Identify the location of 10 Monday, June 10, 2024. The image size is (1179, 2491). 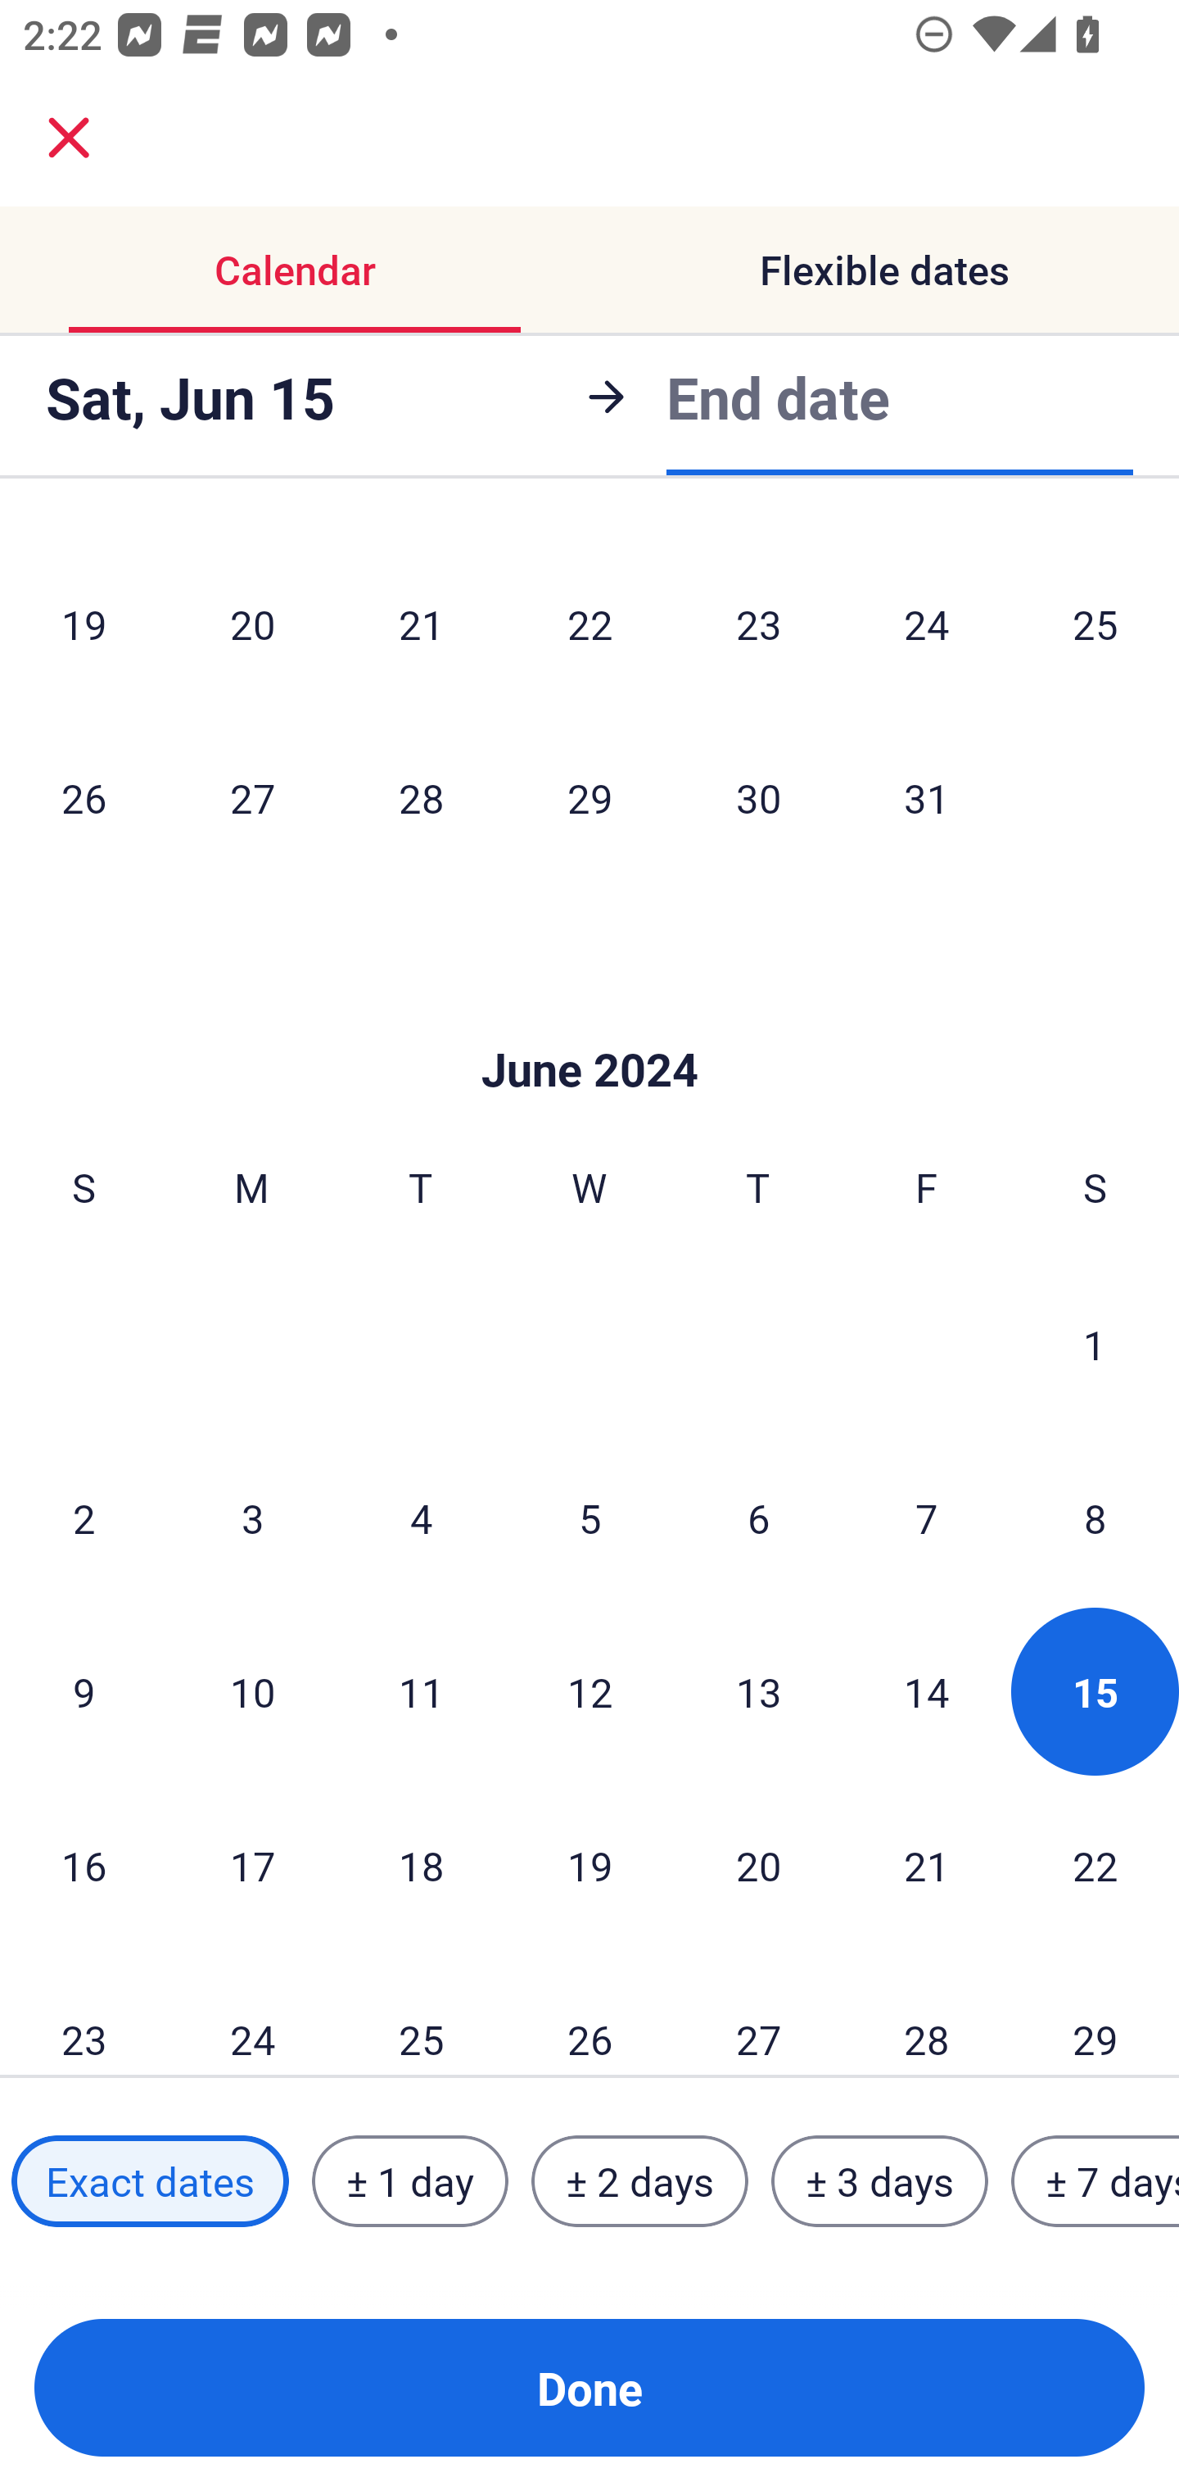
(252, 1691).